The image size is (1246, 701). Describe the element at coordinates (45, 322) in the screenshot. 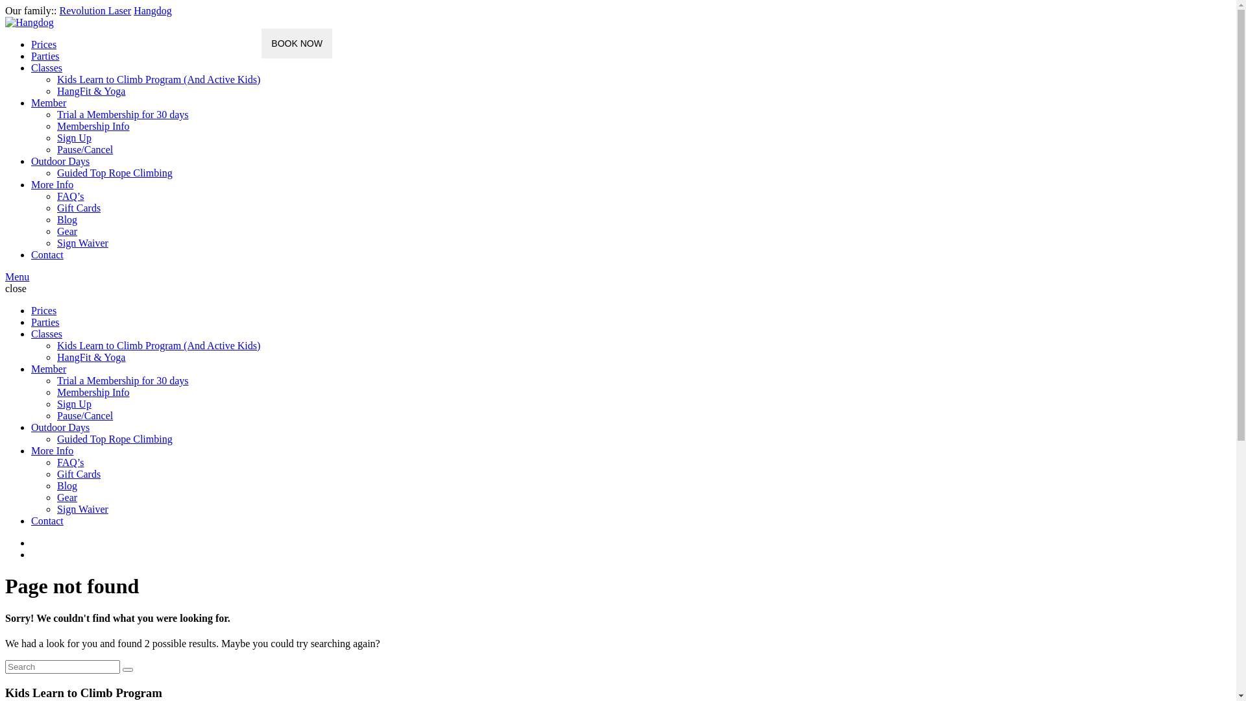

I see `Parties` at that location.